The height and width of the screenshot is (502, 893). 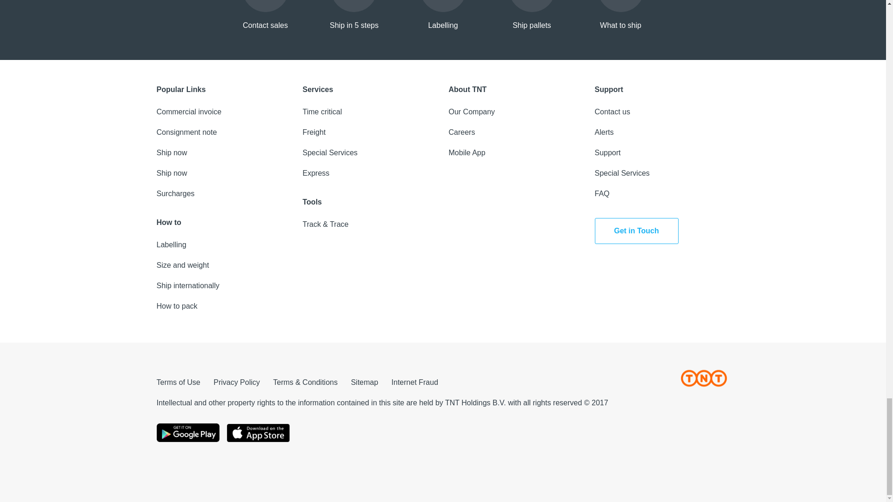 What do you see at coordinates (330, 152) in the screenshot?
I see `Special Services` at bounding box center [330, 152].